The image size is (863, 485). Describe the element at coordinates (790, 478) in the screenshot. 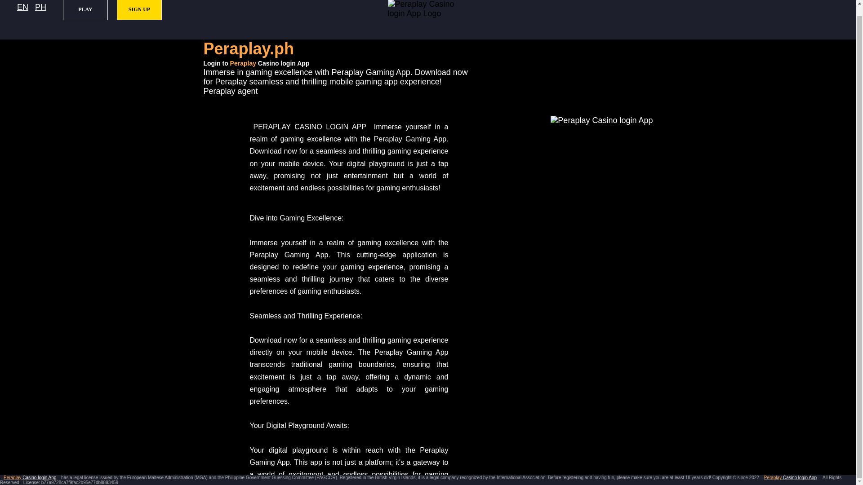

I see `Peraplay Casino login App` at that location.